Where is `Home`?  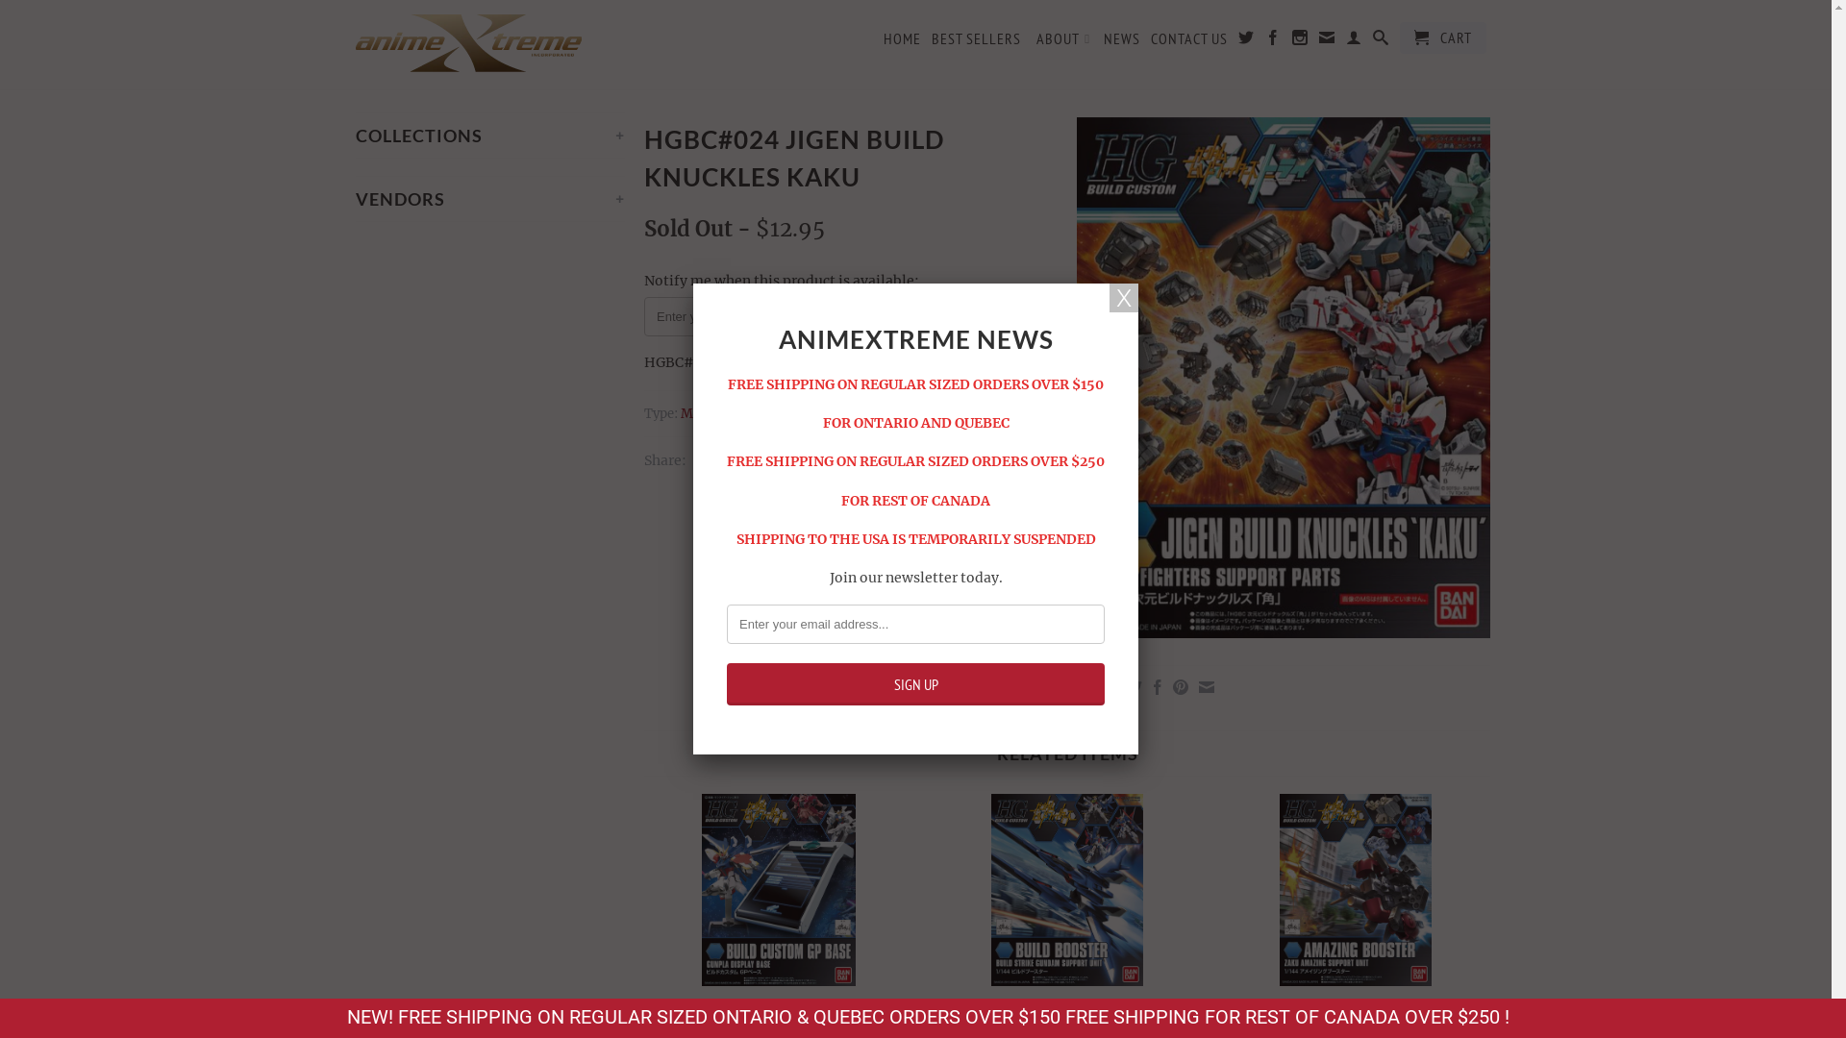 Home is located at coordinates (375, 81).